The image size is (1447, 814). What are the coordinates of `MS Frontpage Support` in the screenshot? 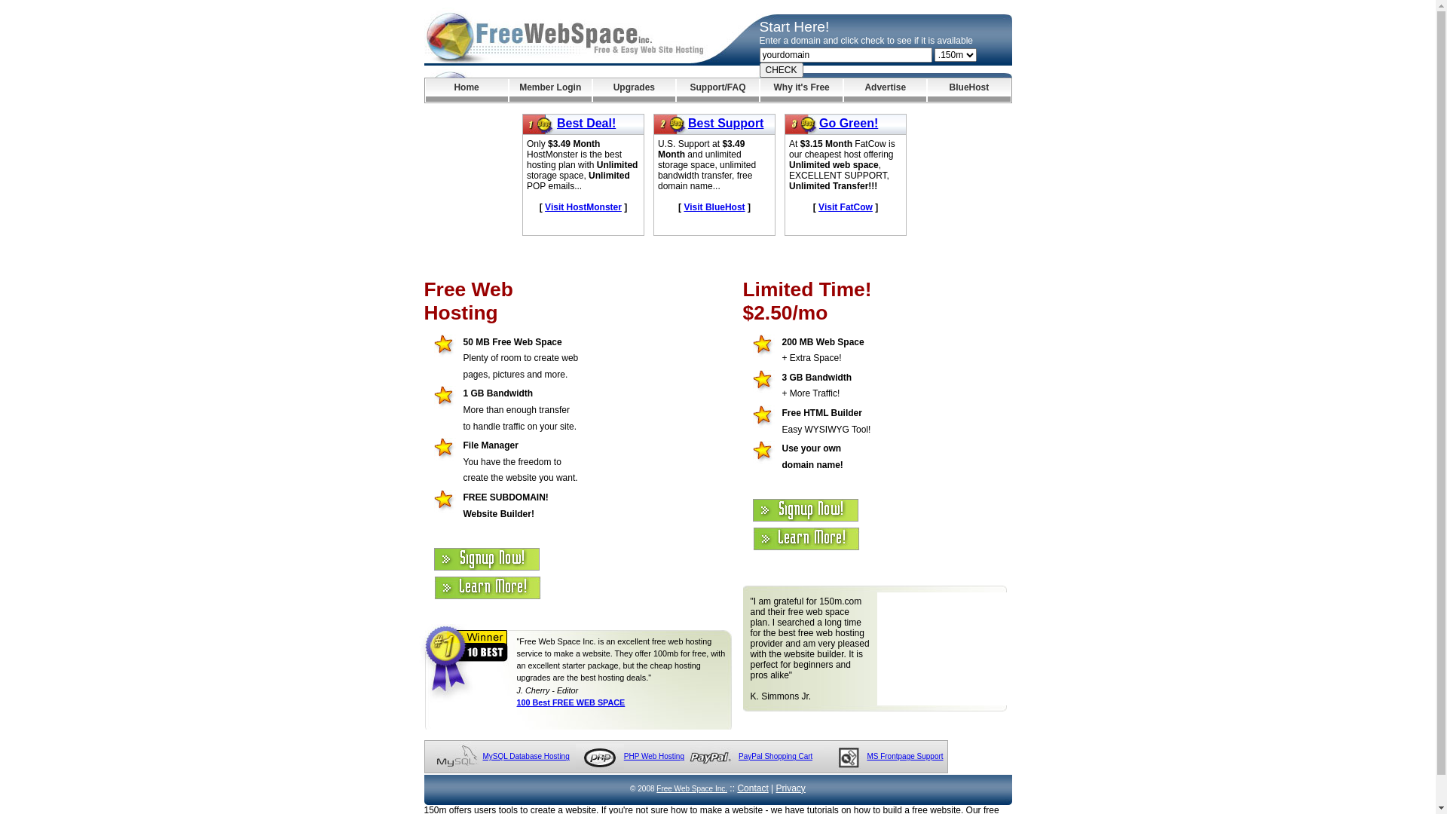 It's located at (904, 757).